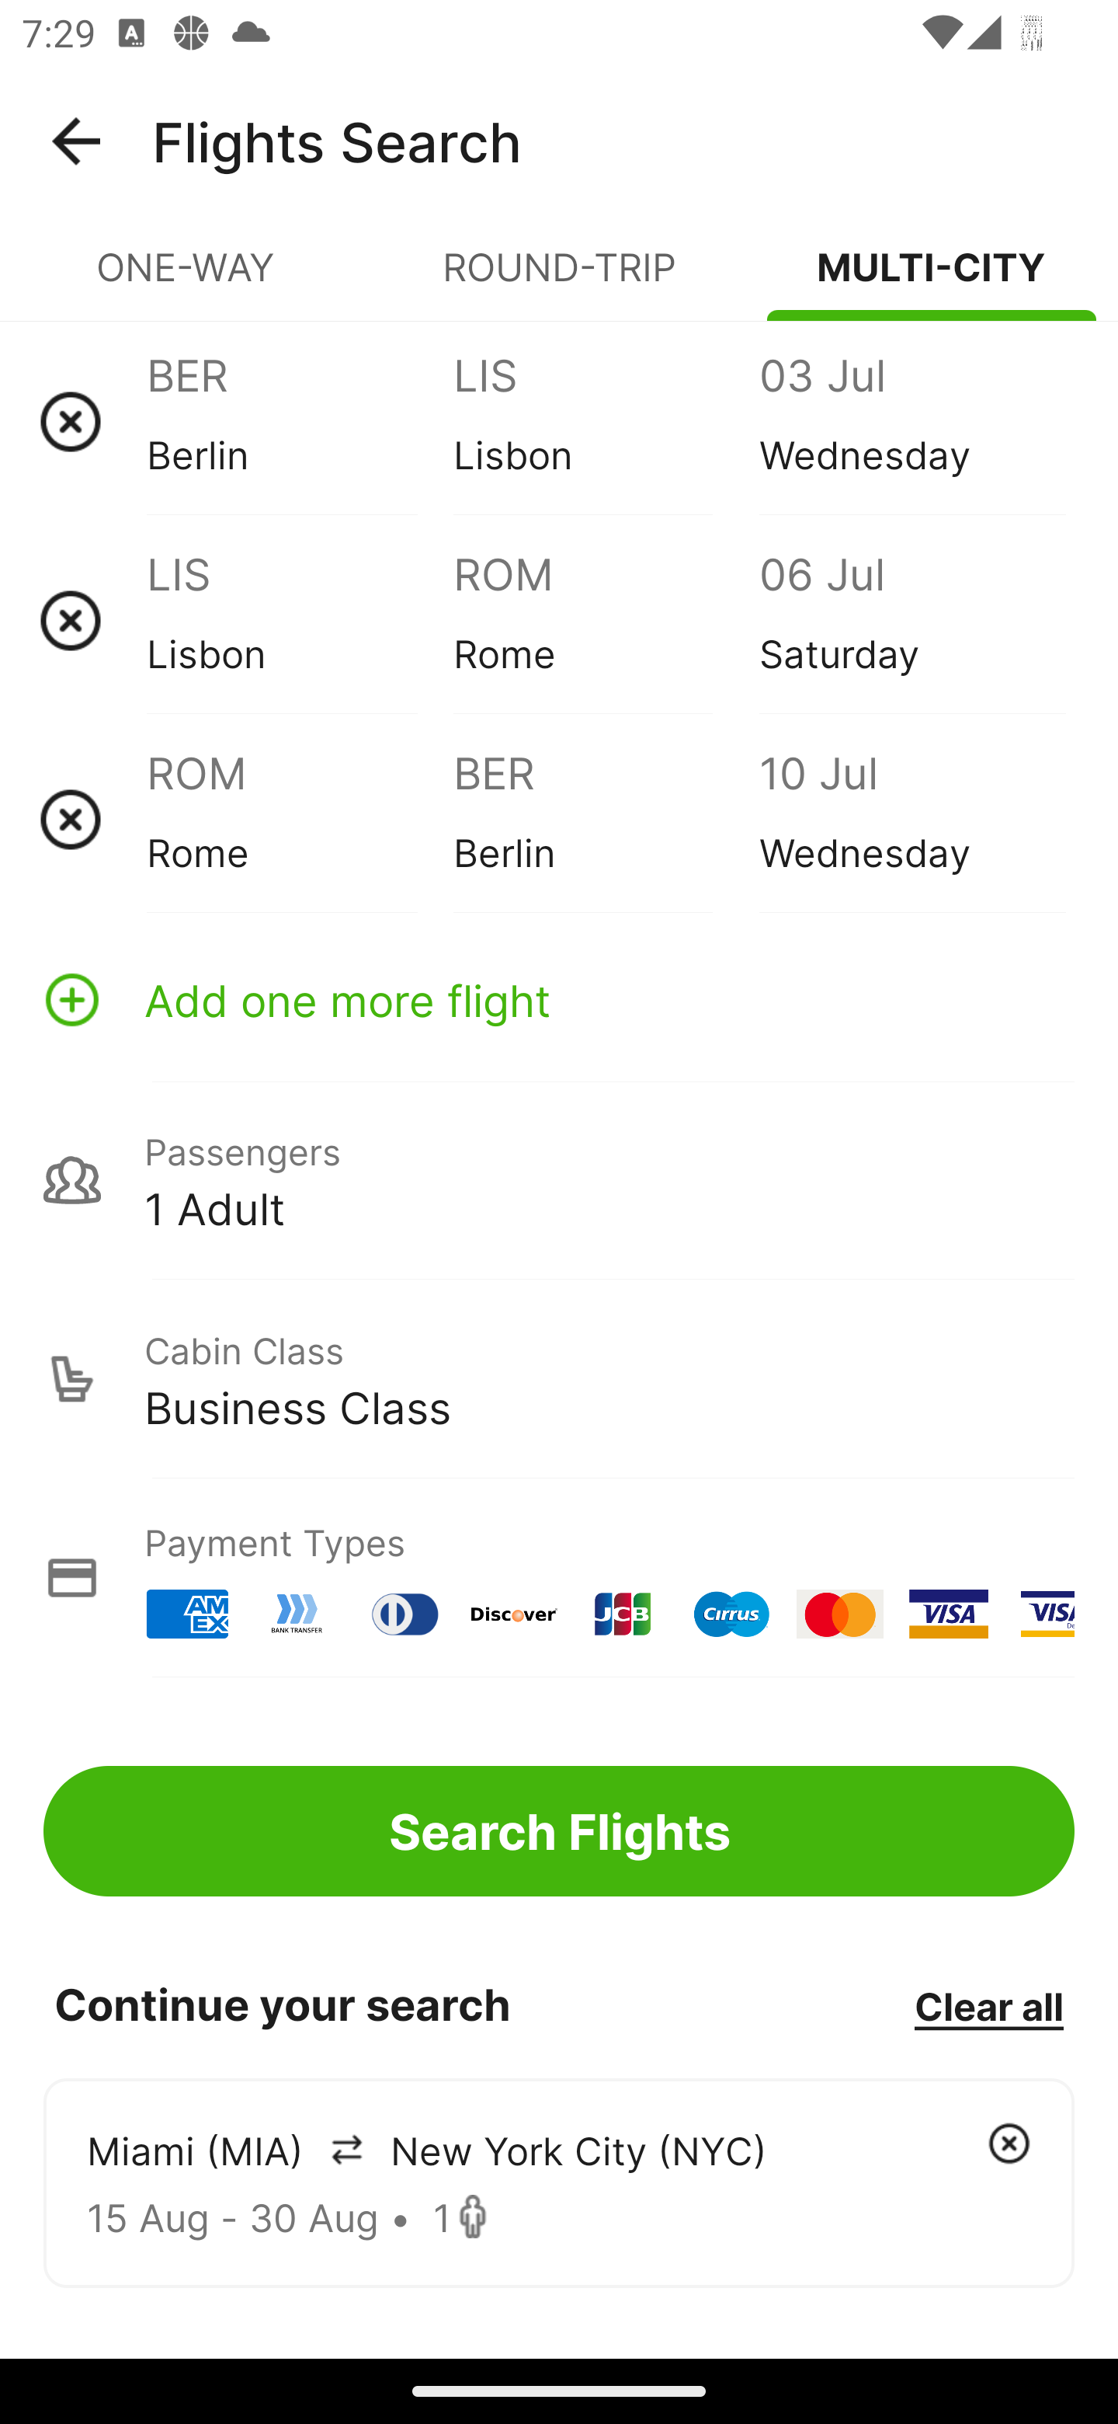 The image size is (1118, 2424). Describe the element at coordinates (300, 819) in the screenshot. I see `ROM Rome` at that location.